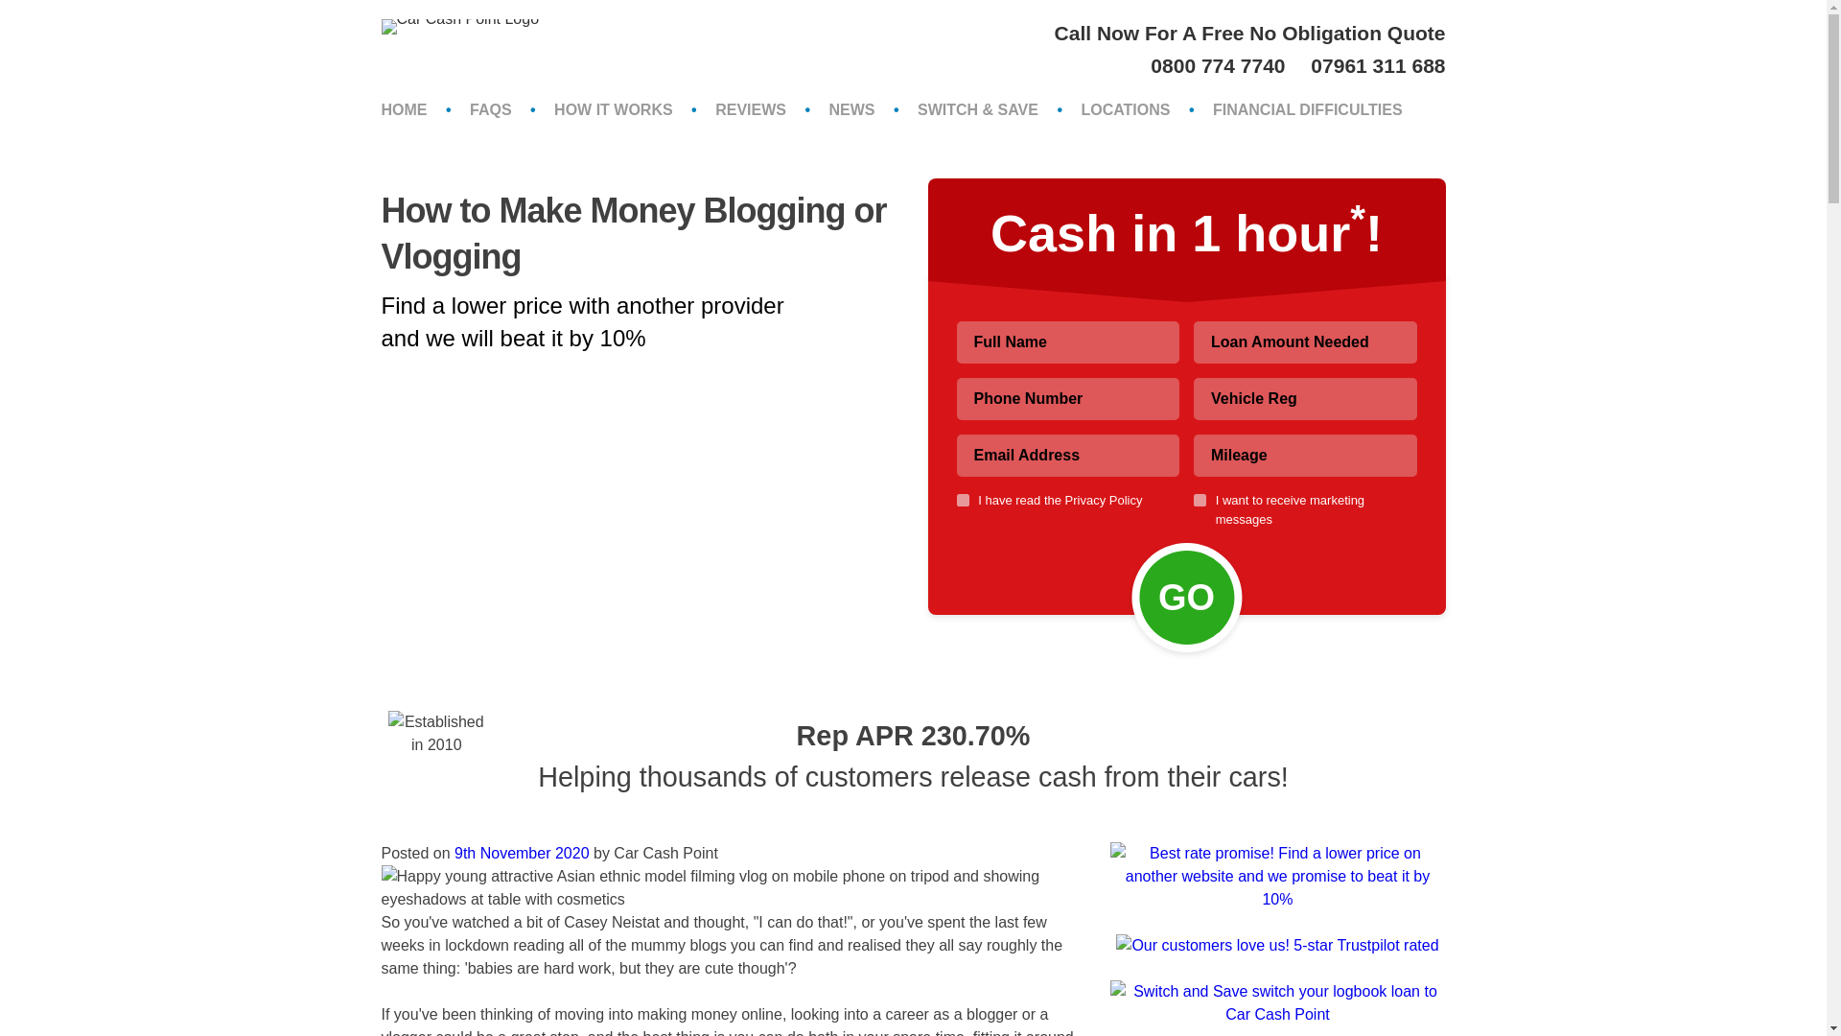 Image resolution: width=1841 pixels, height=1036 pixels. What do you see at coordinates (1378, 65) in the screenshot?
I see `07961 311 688` at bounding box center [1378, 65].